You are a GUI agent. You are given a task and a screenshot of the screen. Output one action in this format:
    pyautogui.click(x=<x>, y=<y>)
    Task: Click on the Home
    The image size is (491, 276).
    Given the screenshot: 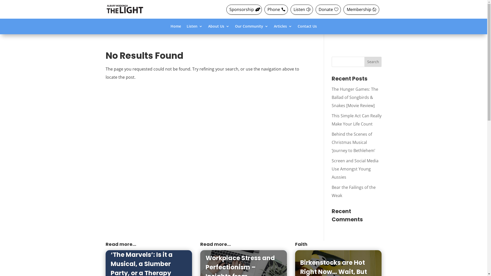 What is the action you would take?
    pyautogui.click(x=175, y=27)
    